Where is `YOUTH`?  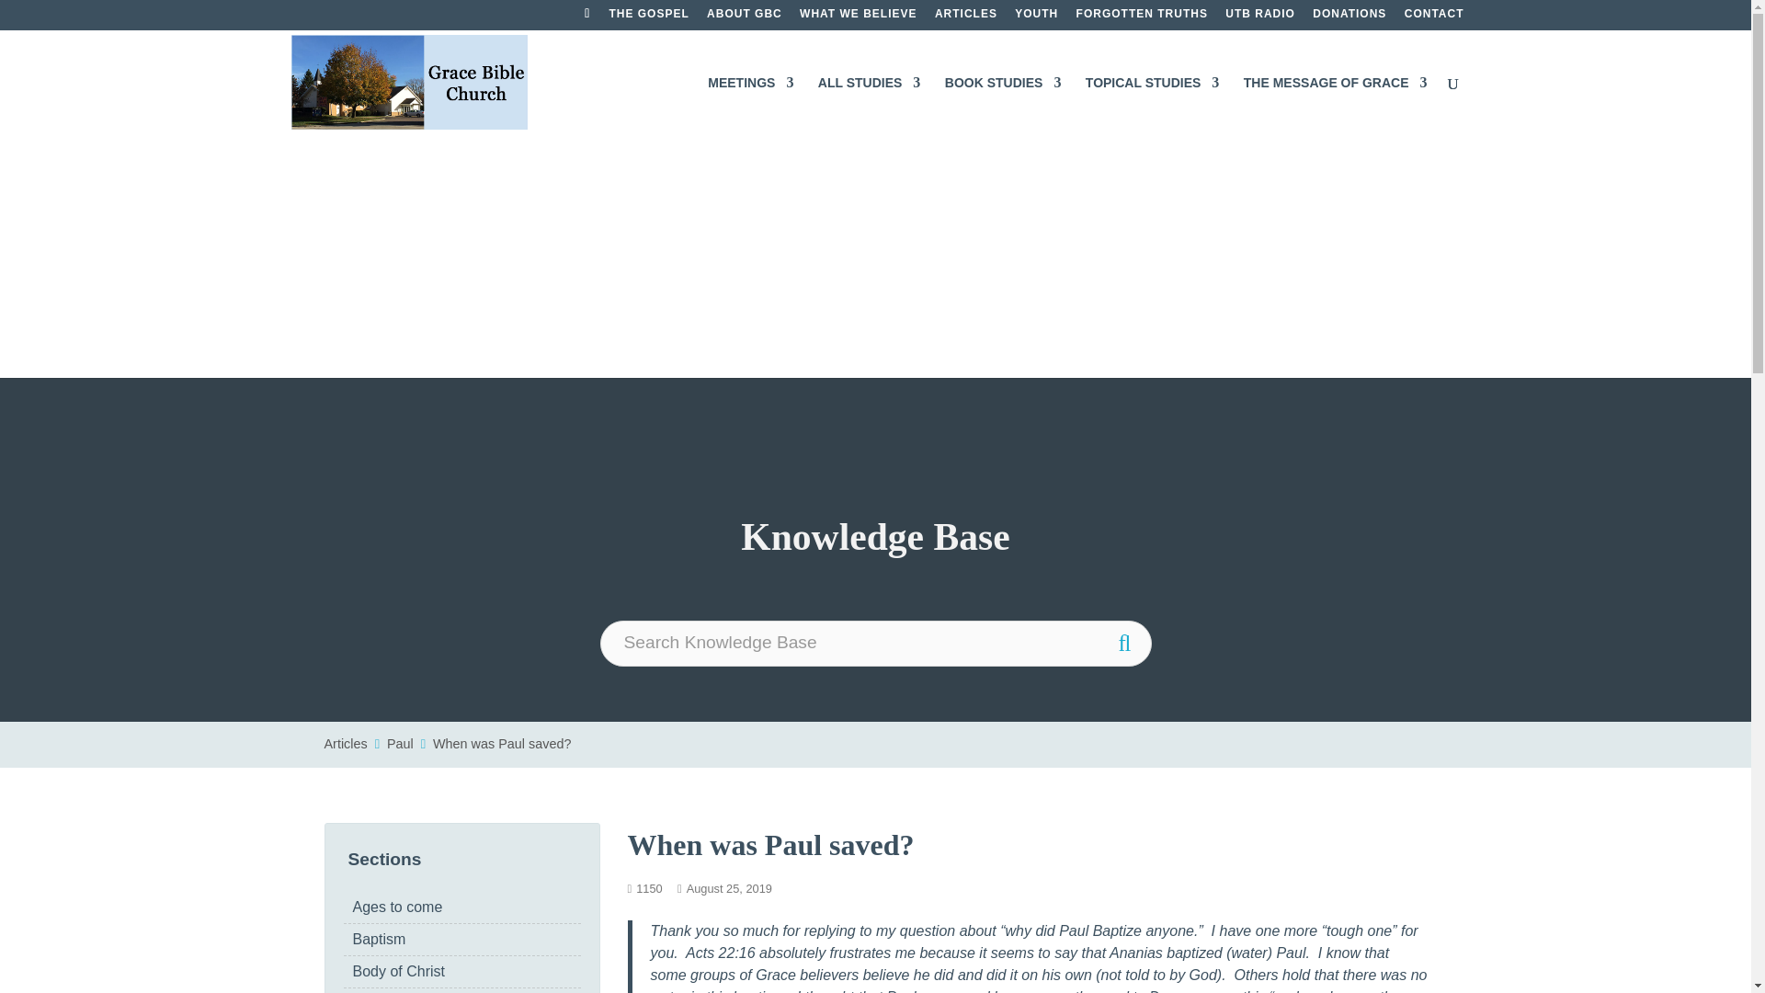 YOUTH is located at coordinates (1036, 17).